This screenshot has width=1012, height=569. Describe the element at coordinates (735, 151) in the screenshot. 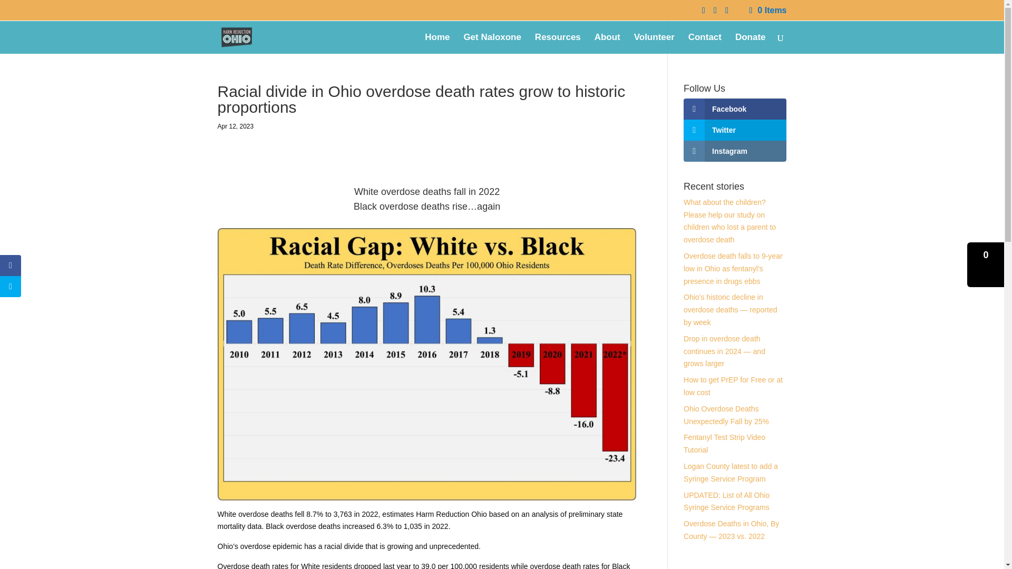

I see `Instagram` at that location.